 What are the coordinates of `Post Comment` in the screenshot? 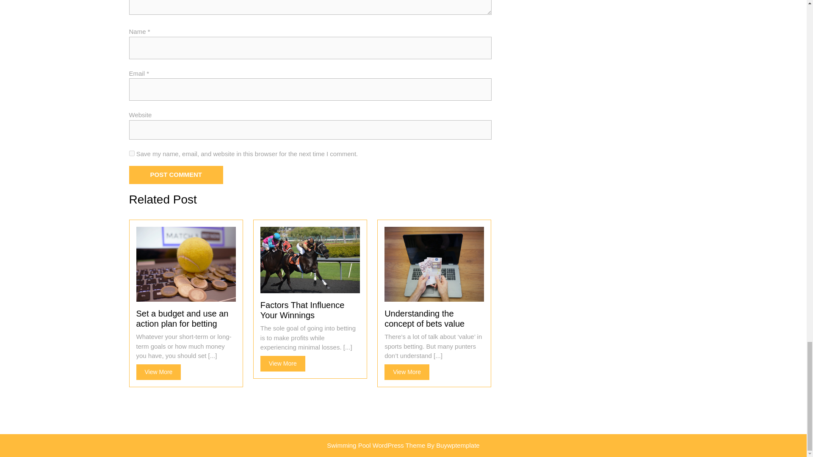 It's located at (406, 372).